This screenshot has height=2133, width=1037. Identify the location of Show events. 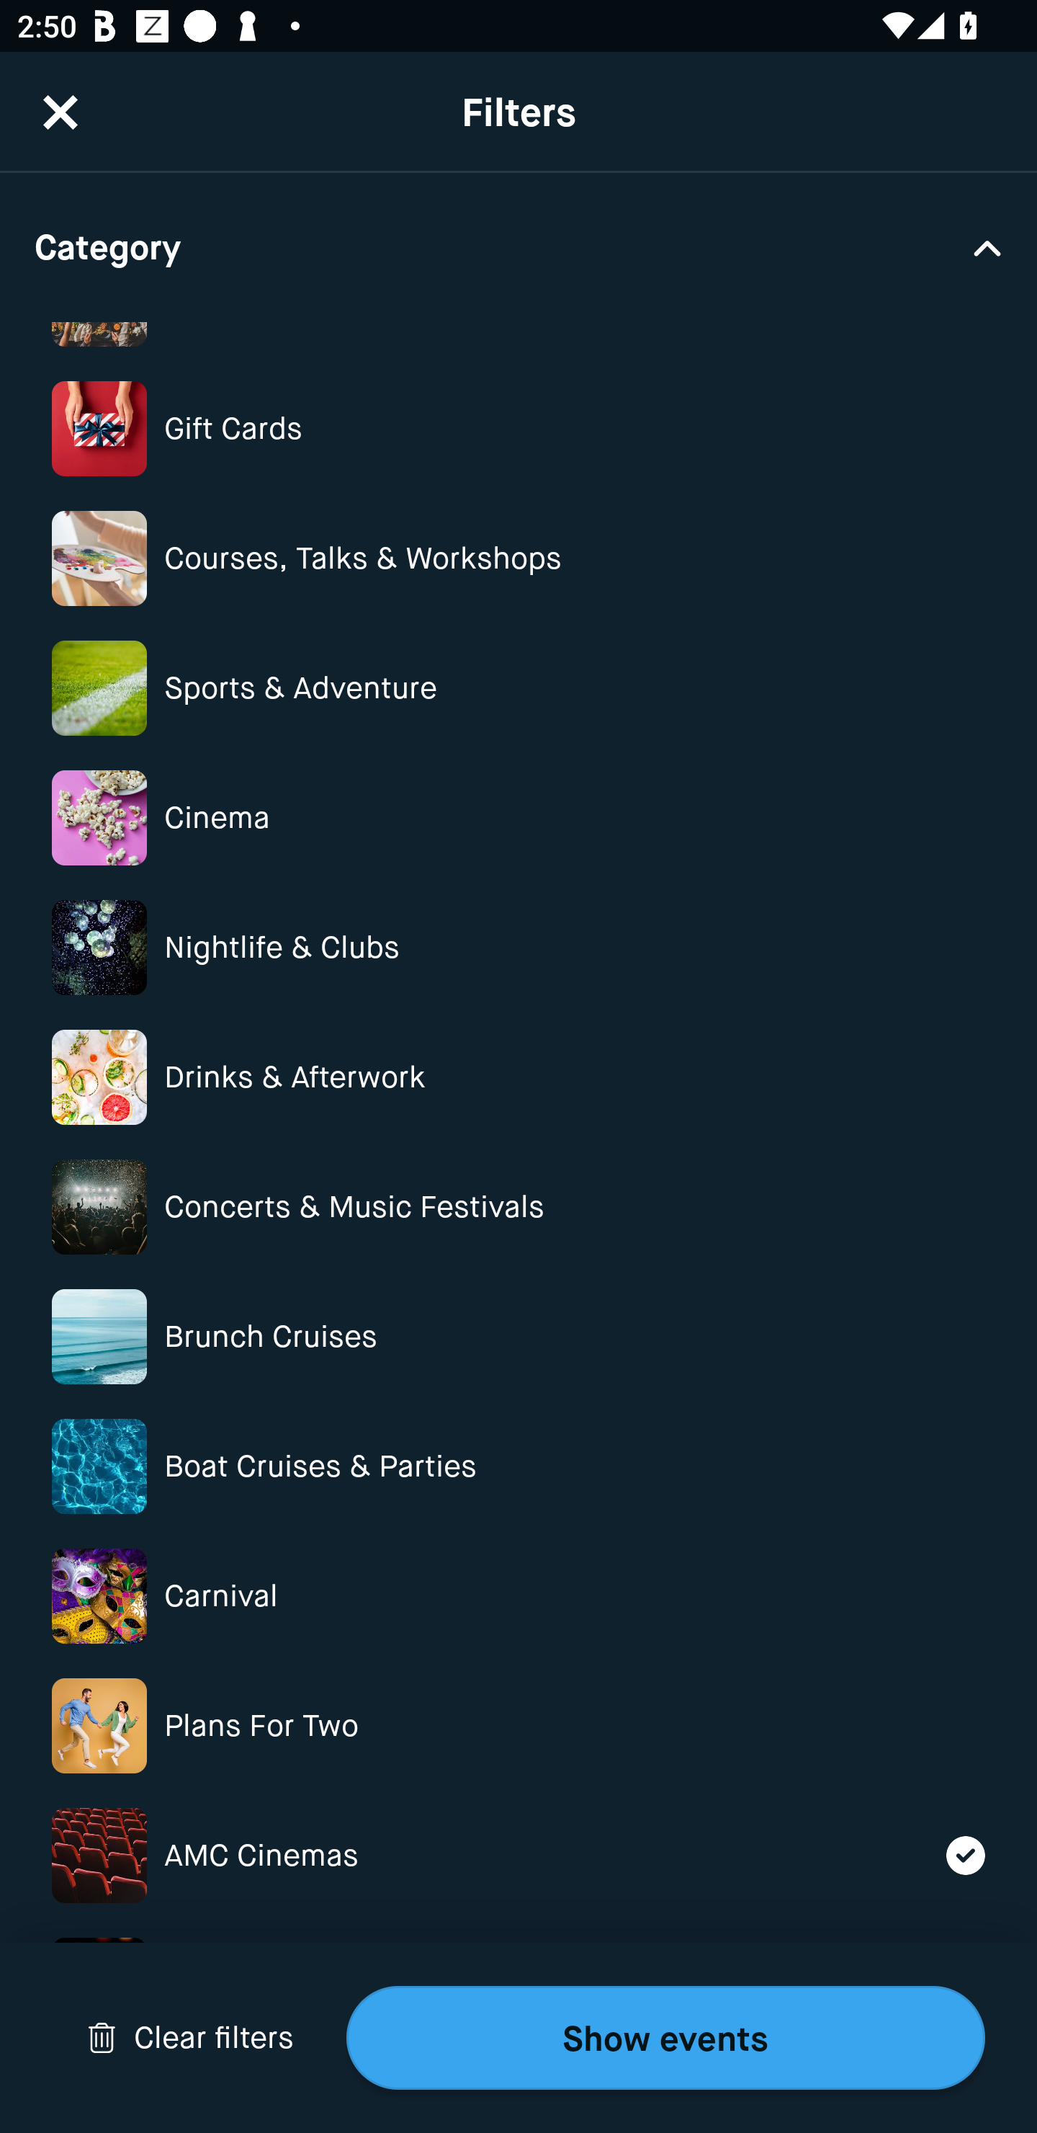
(665, 2038).